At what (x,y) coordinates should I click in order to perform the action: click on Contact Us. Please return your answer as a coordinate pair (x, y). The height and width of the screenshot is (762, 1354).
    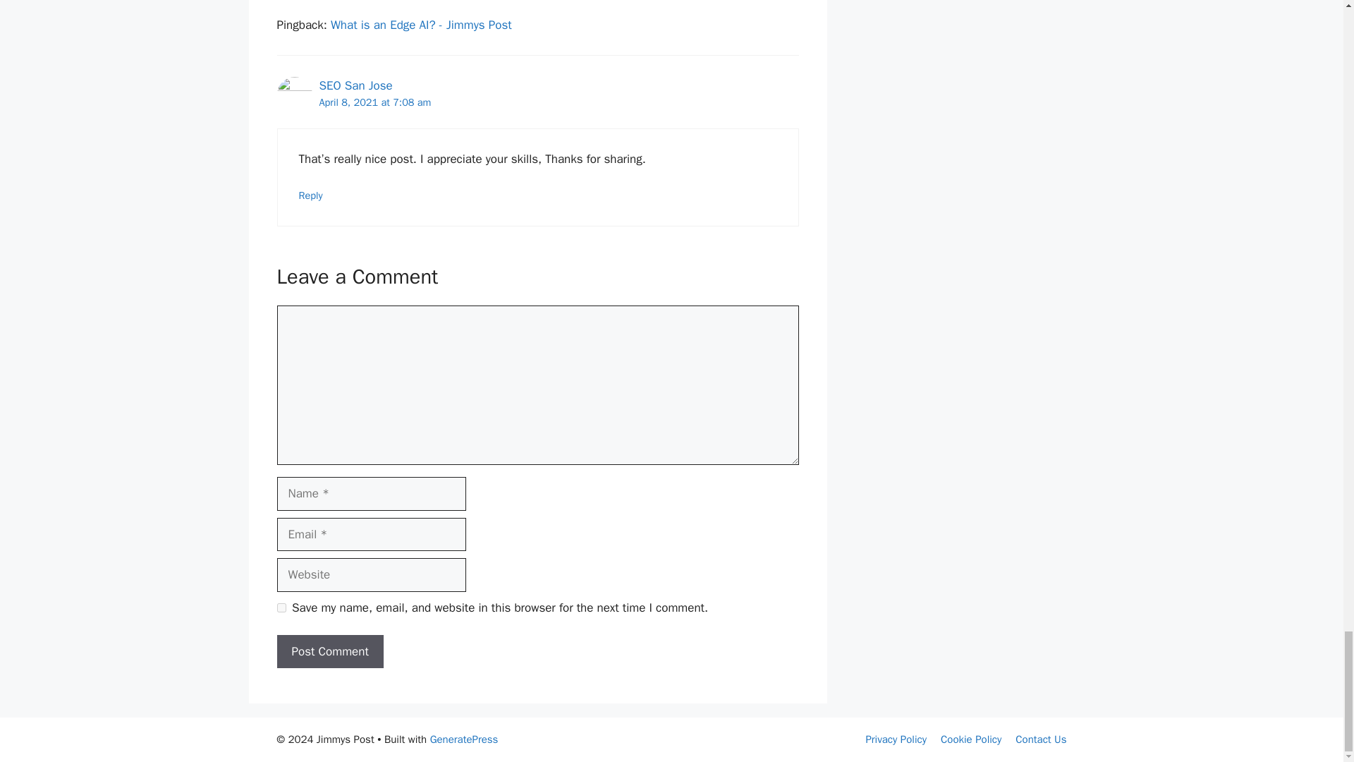
    Looking at the image, I should click on (1041, 739).